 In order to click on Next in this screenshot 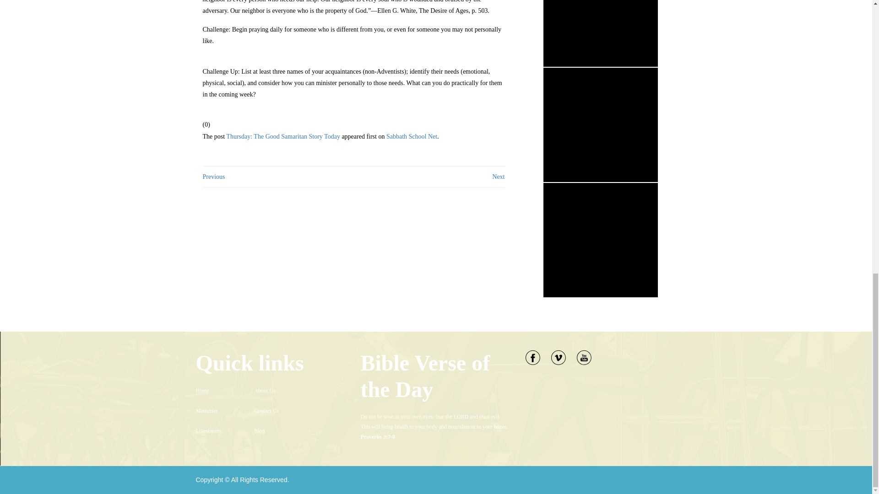, I will do `click(498, 177)`.